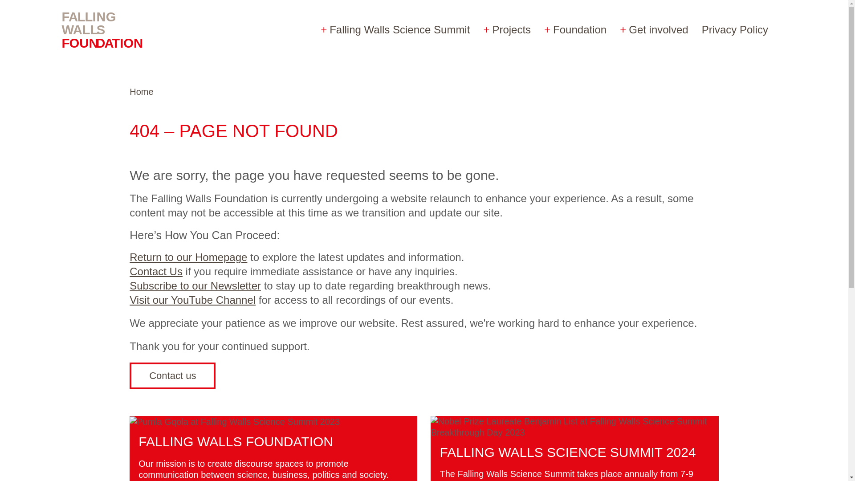 This screenshot has width=855, height=481. I want to click on Privacy Policy, so click(735, 29).